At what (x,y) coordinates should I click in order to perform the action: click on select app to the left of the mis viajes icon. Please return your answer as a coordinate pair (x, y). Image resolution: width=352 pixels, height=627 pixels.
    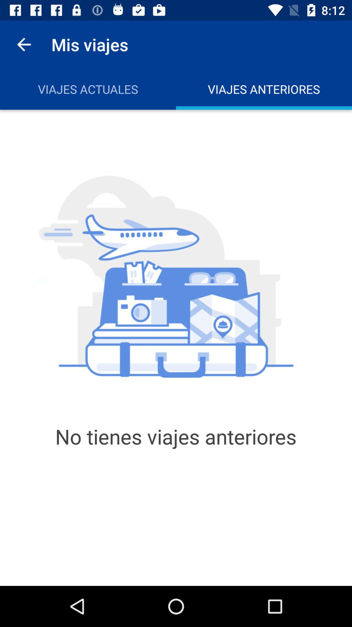
    Looking at the image, I should click on (24, 44).